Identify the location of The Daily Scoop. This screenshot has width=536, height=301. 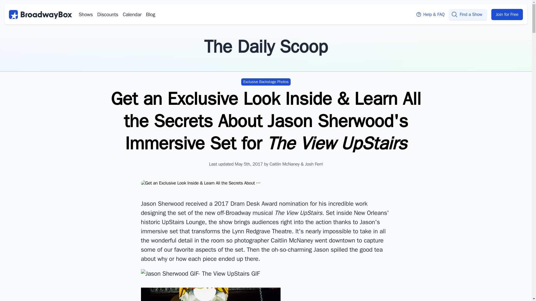
(266, 47).